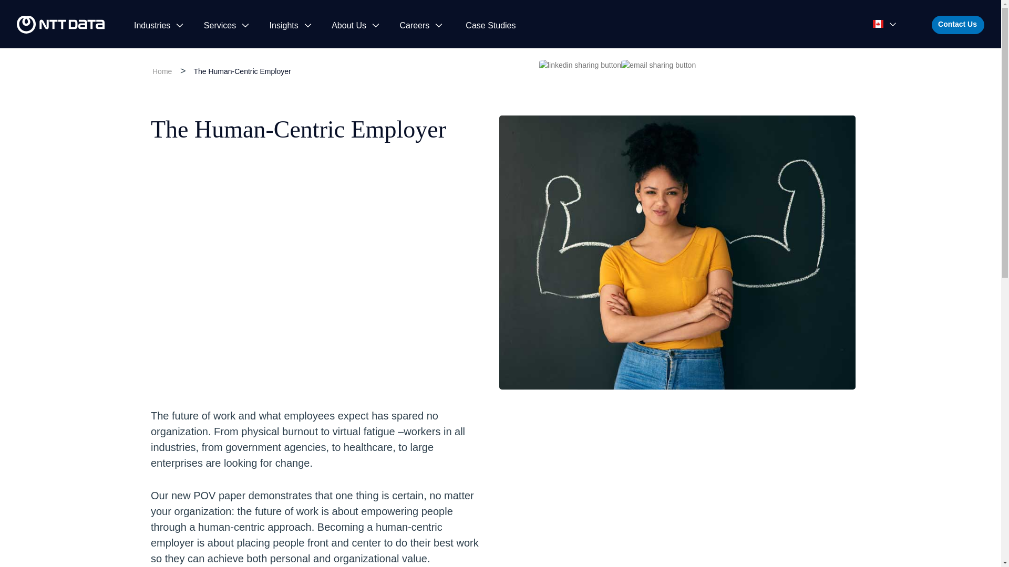  I want to click on Case Studies, so click(490, 25).